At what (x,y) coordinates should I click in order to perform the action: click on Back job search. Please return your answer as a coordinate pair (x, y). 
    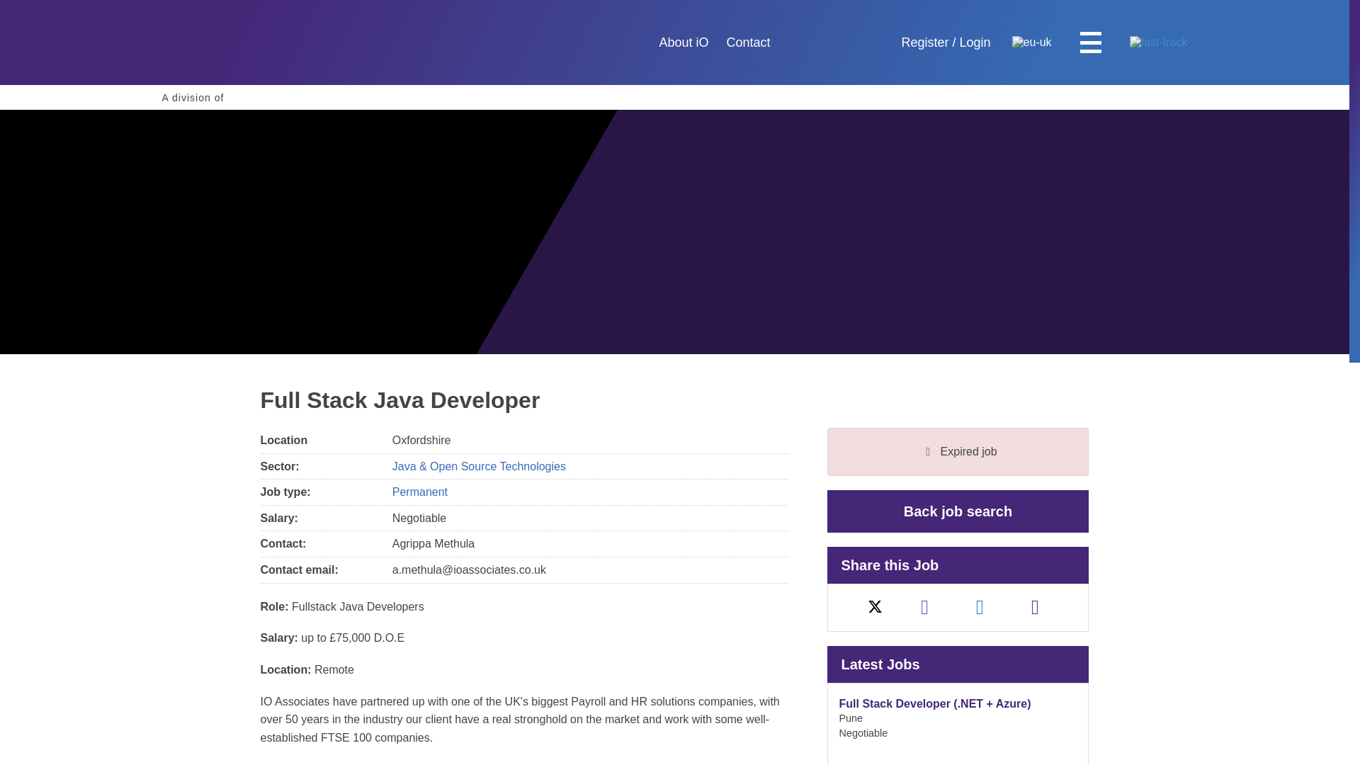
    Looking at the image, I should click on (419, 492).